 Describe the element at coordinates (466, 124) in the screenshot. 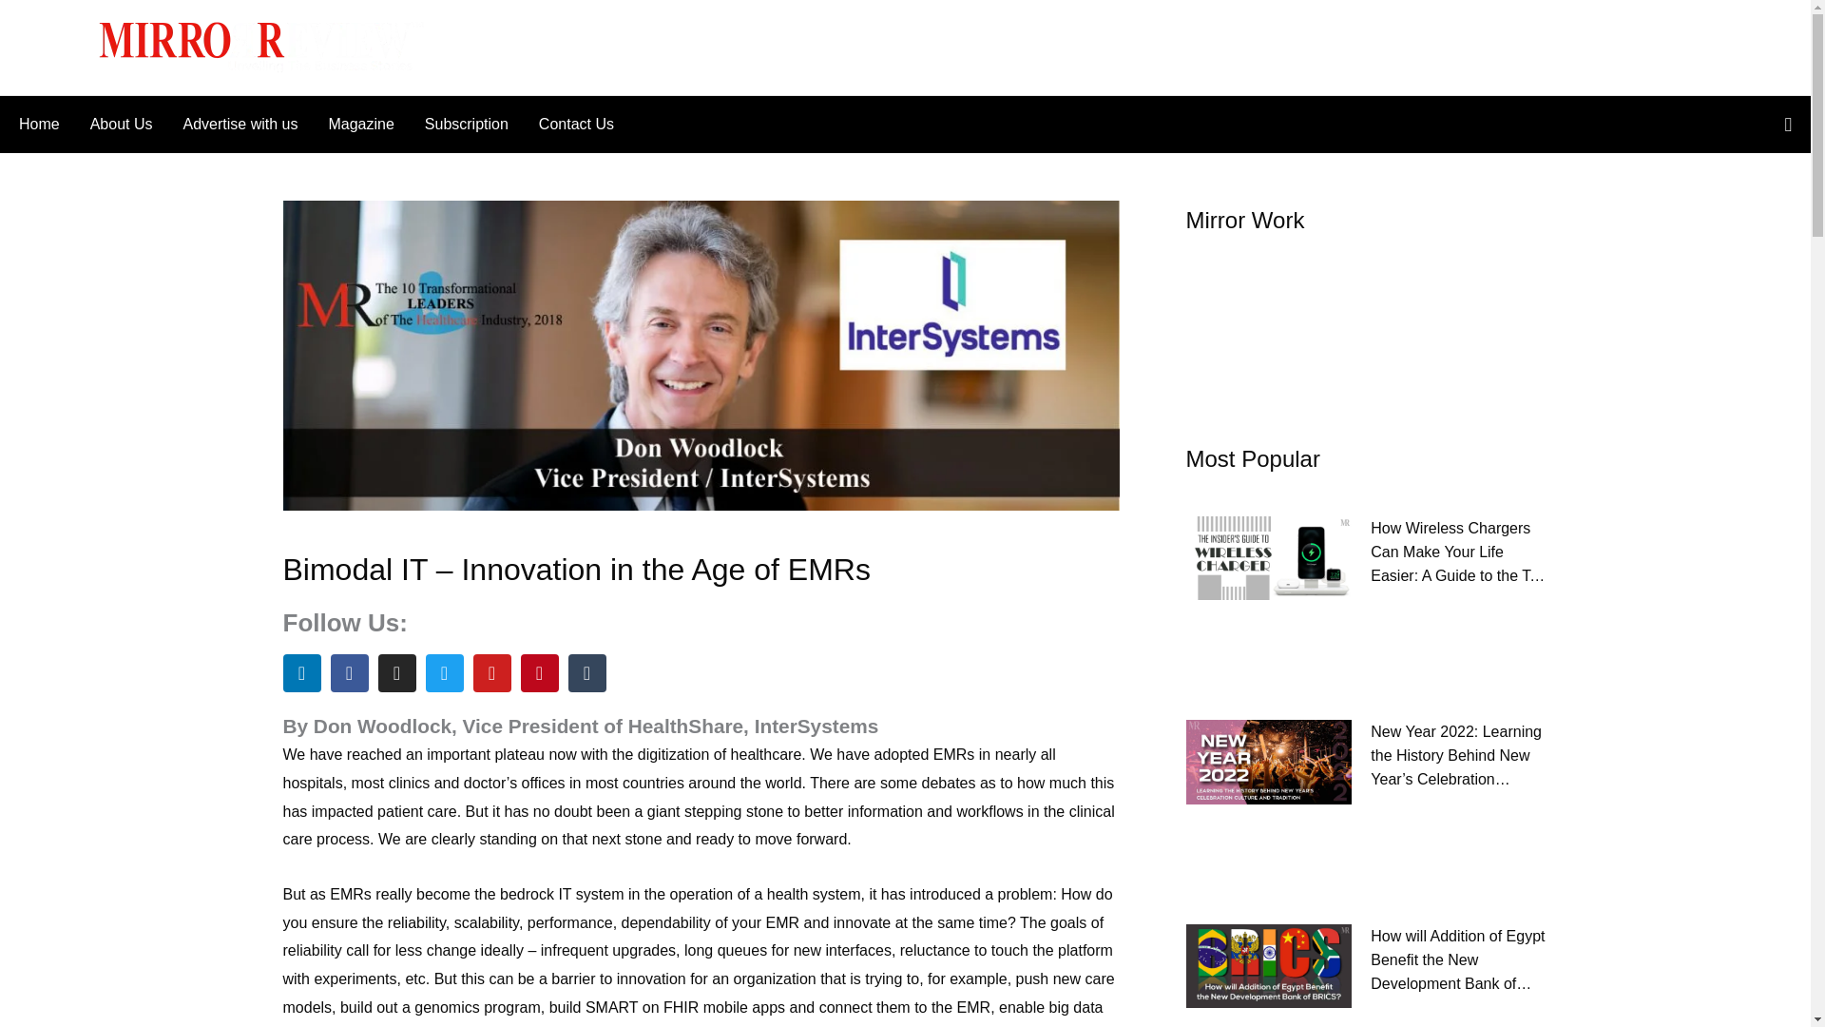

I see `Subscription` at that location.